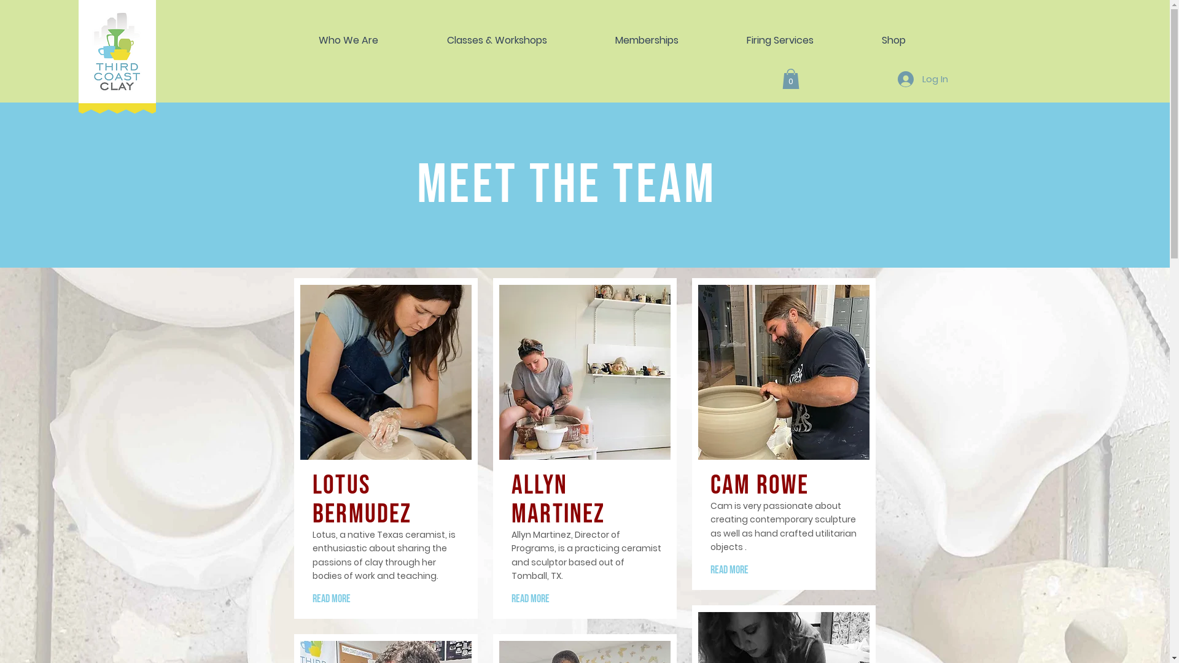 The height and width of the screenshot is (663, 1179). I want to click on allyn.jpg, so click(585, 372).